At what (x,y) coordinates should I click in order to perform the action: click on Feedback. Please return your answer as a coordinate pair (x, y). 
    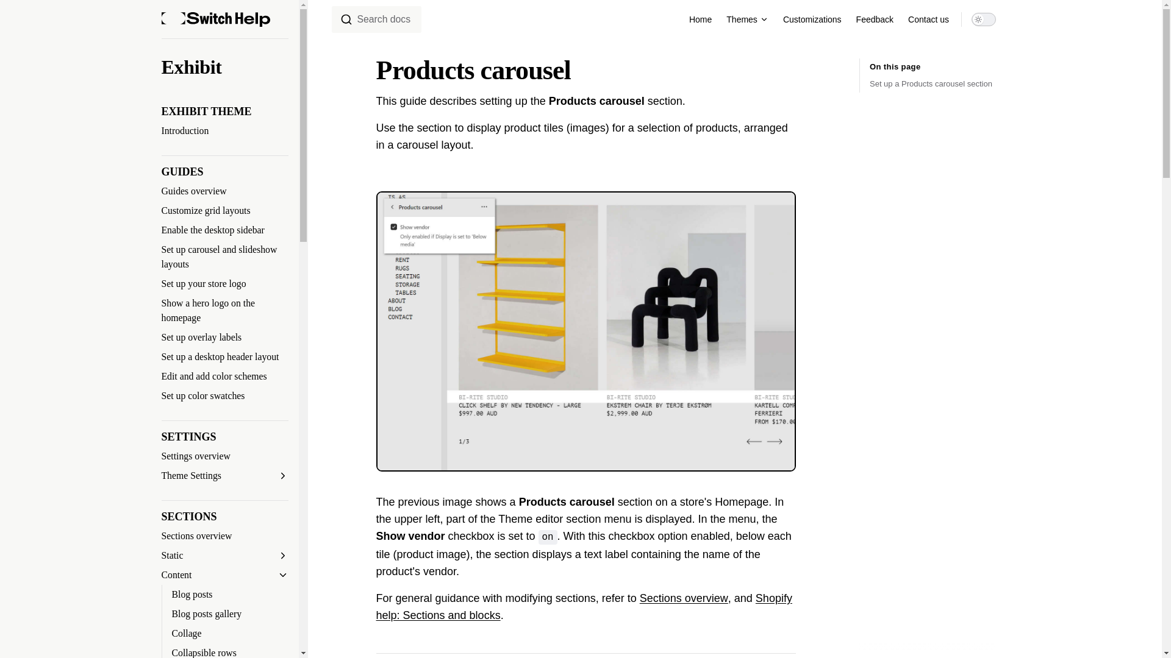
    Looking at the image, I should click on (875, 19).